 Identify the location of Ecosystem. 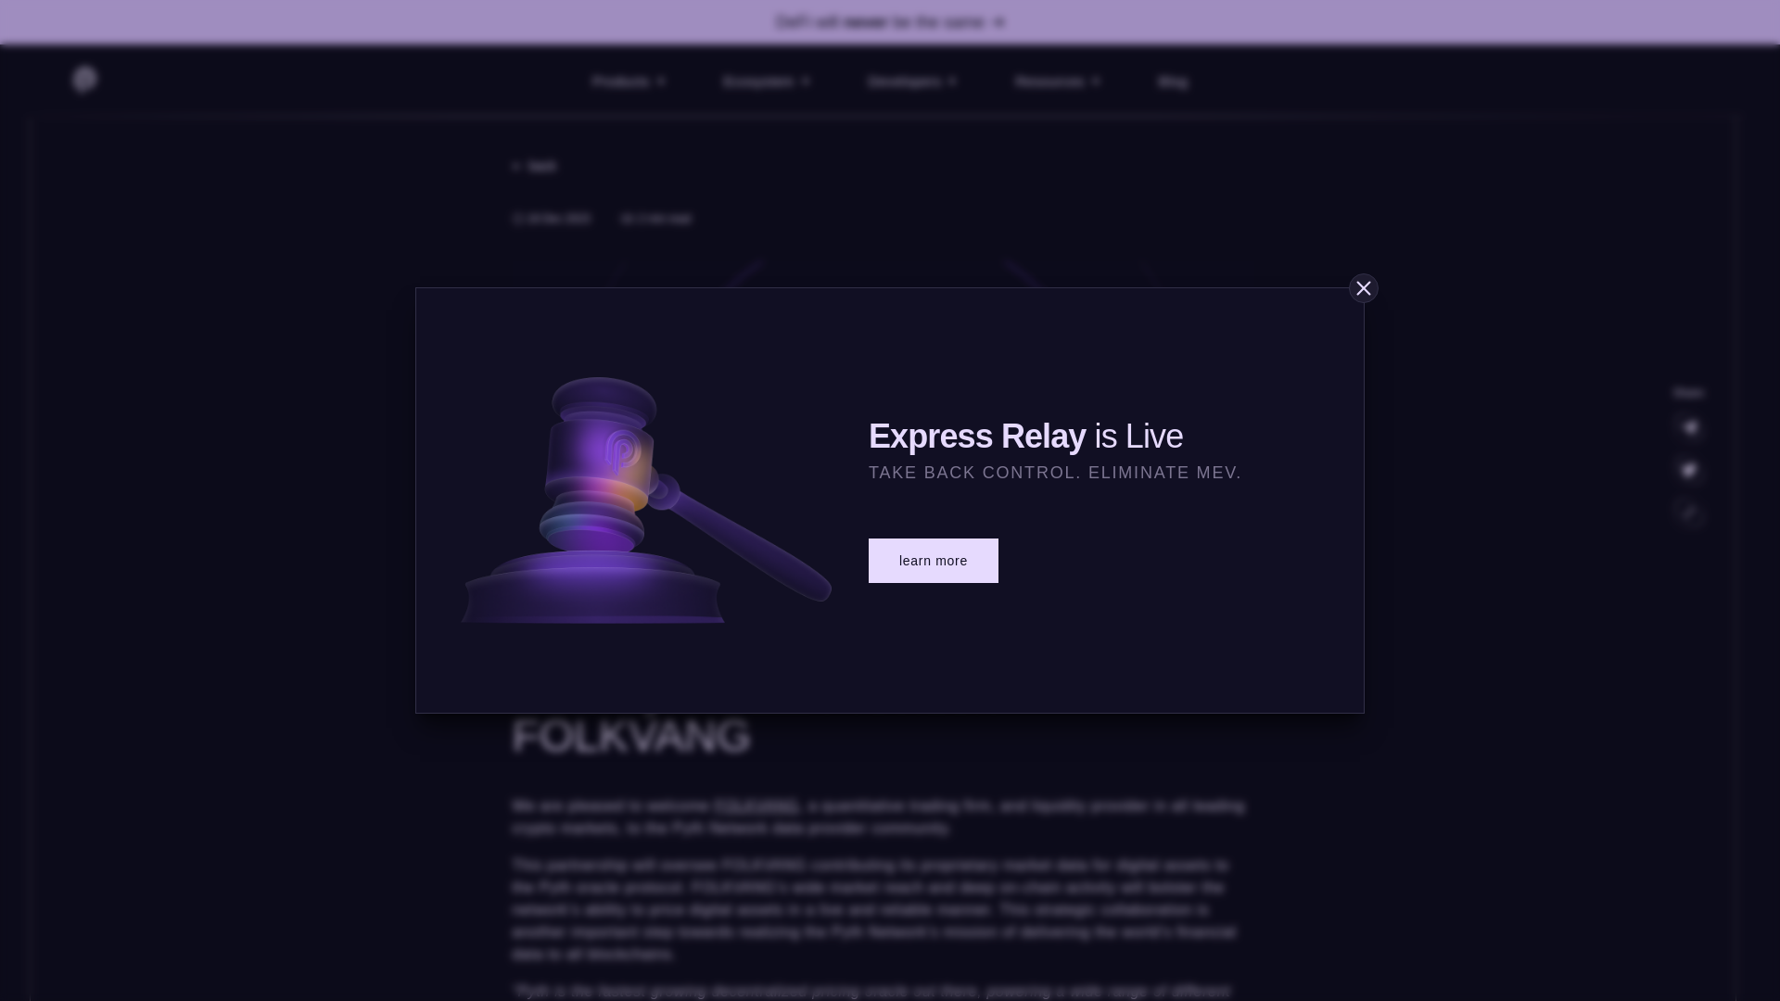
(766, 81).